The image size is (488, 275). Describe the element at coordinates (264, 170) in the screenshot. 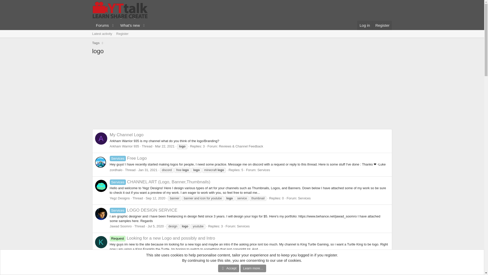

I see `Services` at that location.